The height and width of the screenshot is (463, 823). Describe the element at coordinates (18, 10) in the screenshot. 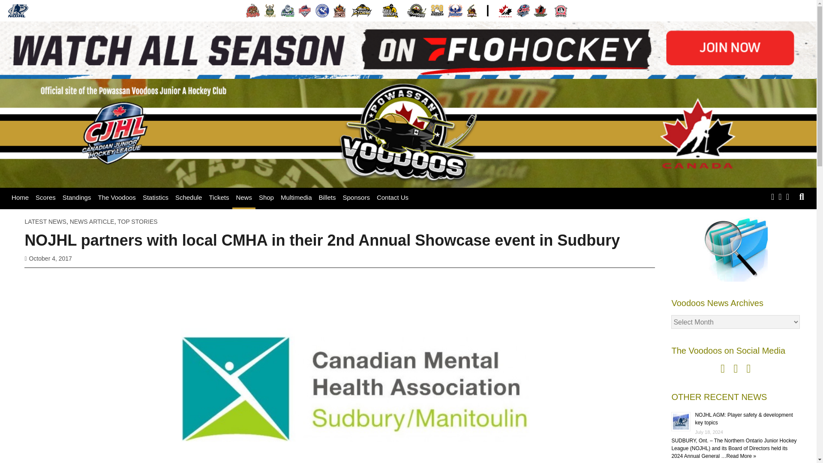

I see `NOJHL` at that location.